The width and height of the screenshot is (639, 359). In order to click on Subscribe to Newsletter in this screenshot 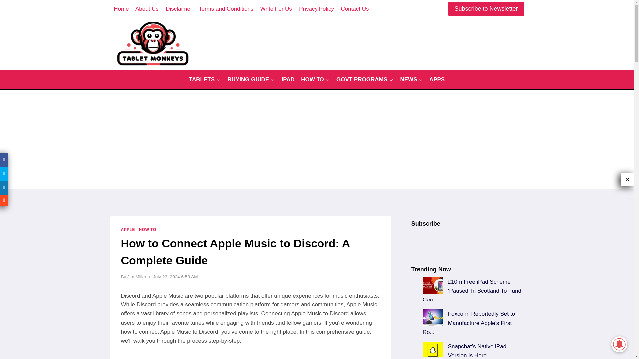, I will do `click(486, 9)`.